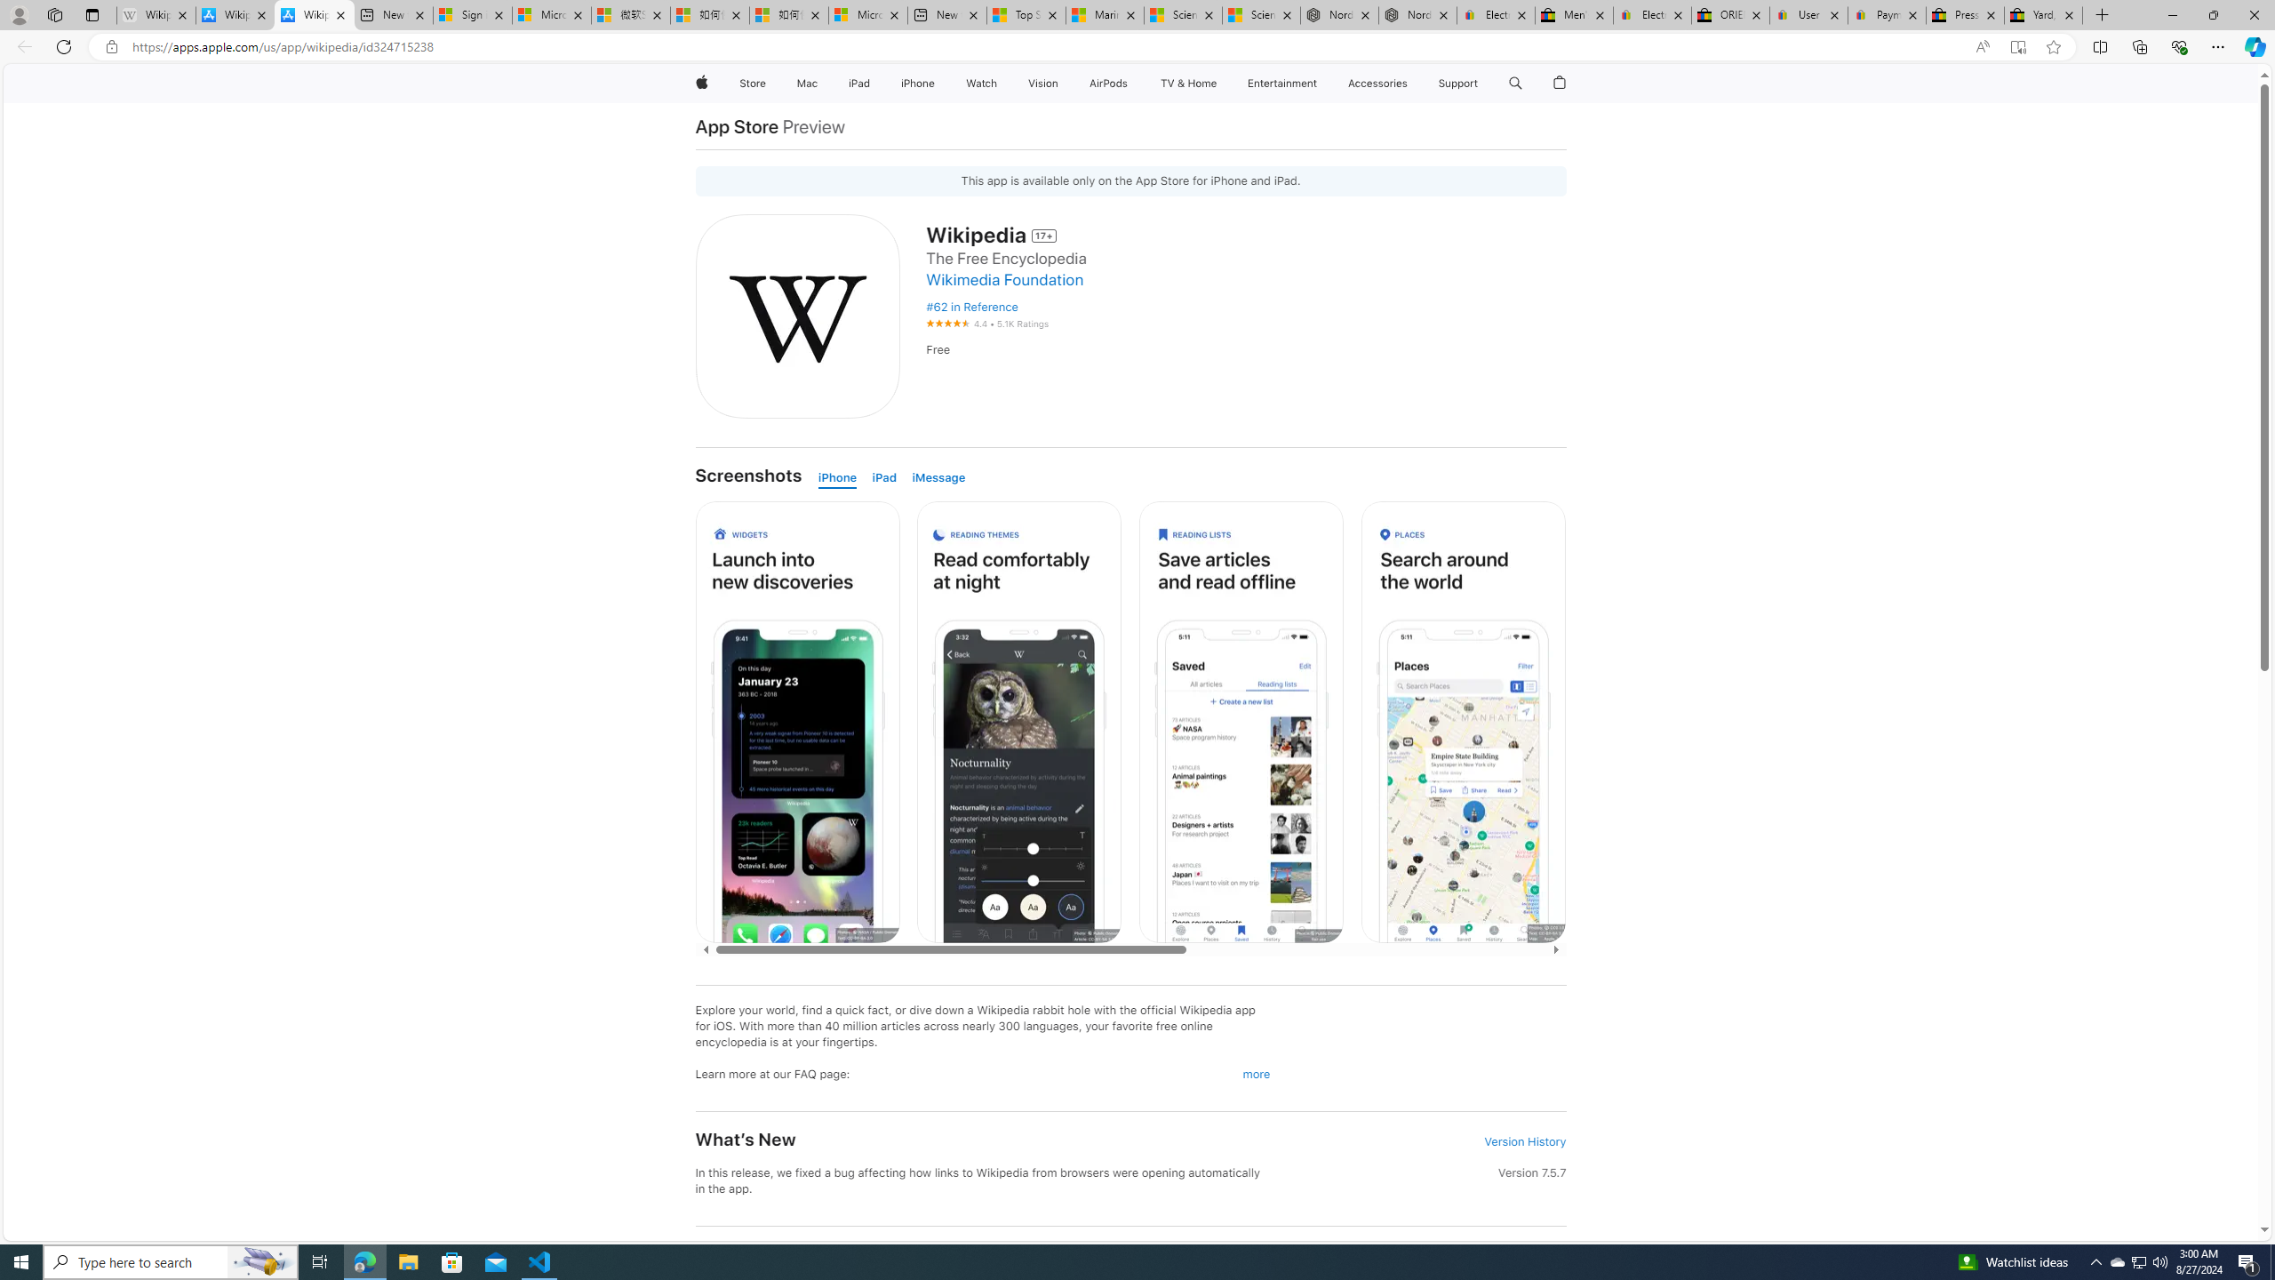 The image size is (2275, 1280). I want to click on Store menu, so click(770, 84).